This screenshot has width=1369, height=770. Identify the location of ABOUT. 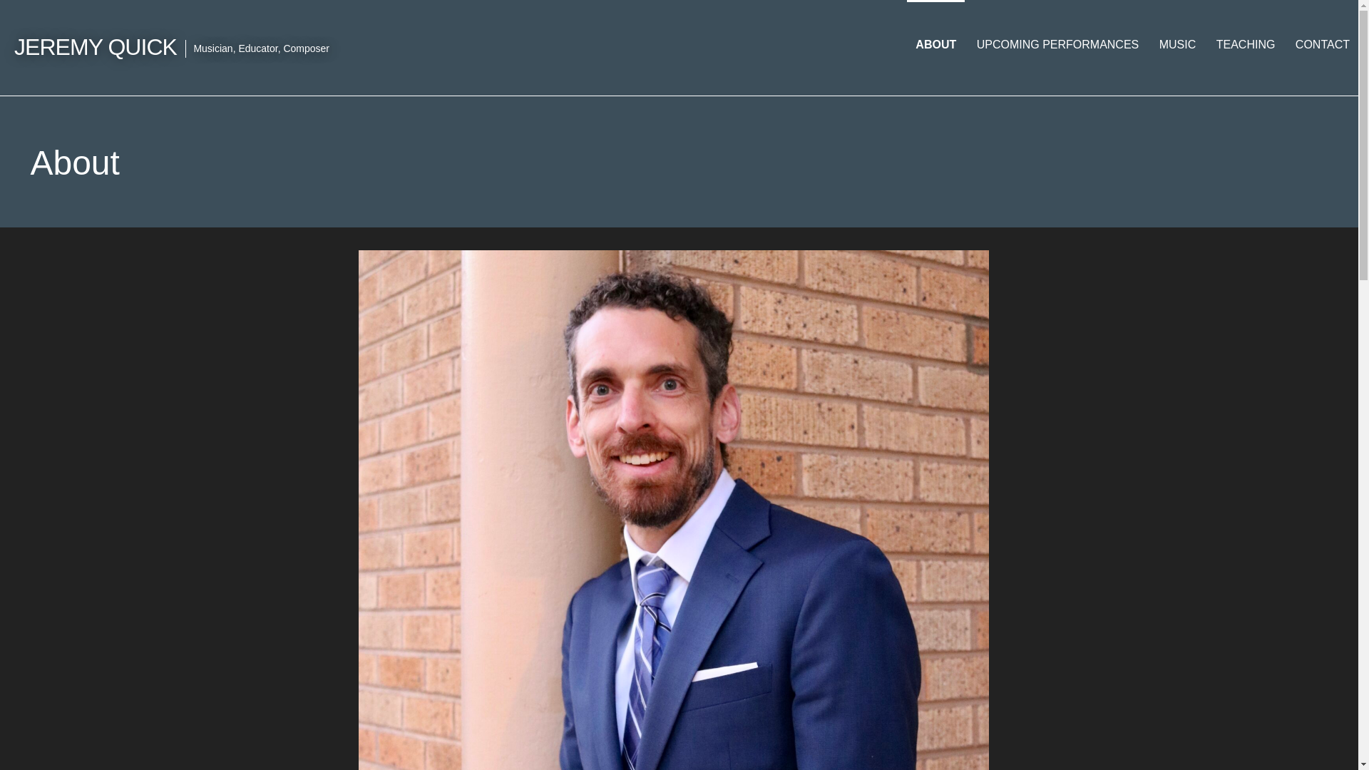
(935, 44).